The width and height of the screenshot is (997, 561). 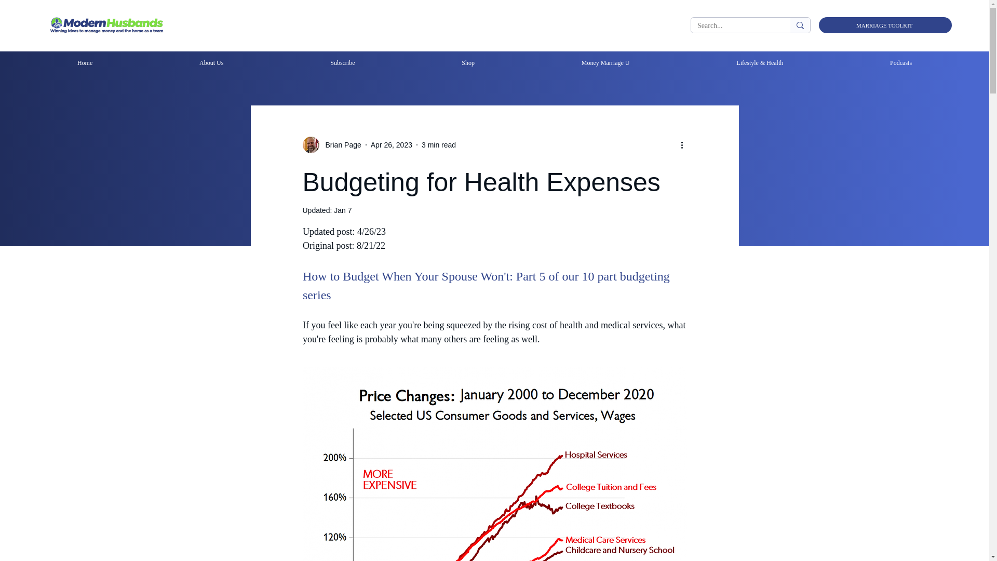 What do you see at coordinates (392, 144) in the screenshot?
I see `Apr 26, 2023` at bounding box center [392, 144].